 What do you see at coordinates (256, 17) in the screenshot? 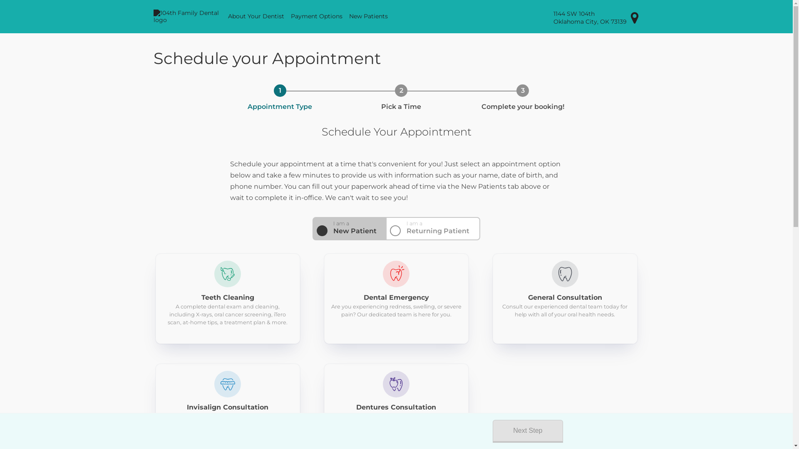
I see `About Your Dentist` at bounding box center [256, 17].